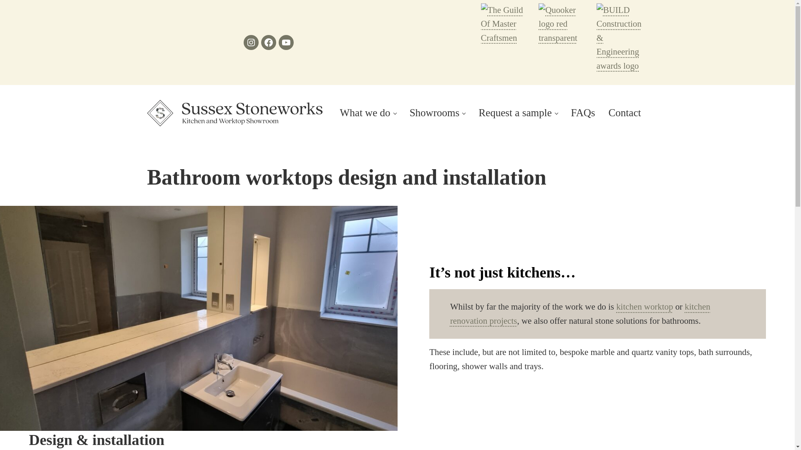  Describe the element at coordinates (583, 113) in the screenshot. I see `FAQs` at that location.